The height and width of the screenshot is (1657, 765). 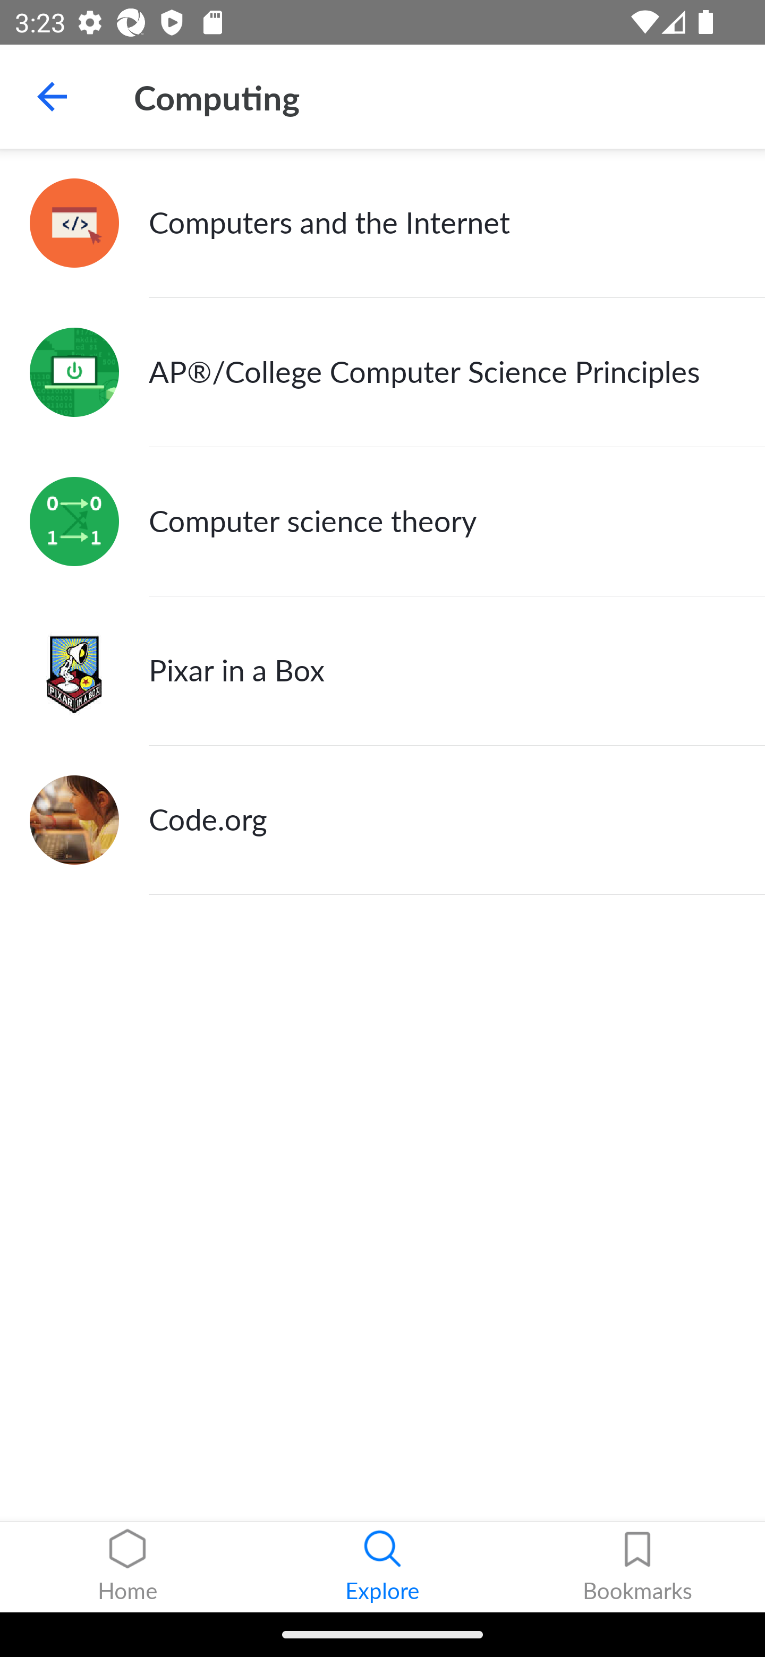 I want to click on Home, so click(x=127, y=1567).